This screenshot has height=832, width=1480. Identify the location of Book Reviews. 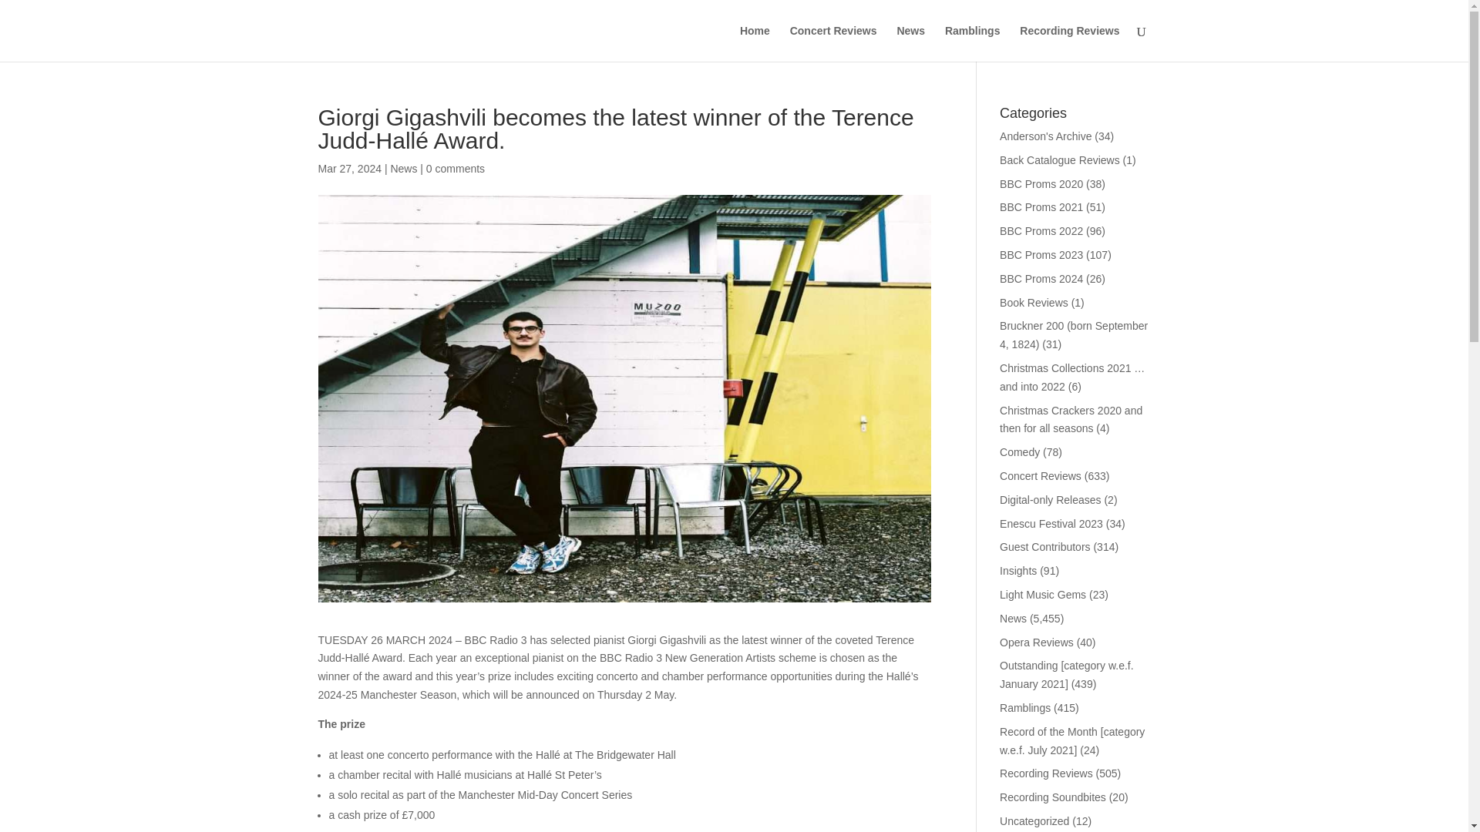
(1034, 302).